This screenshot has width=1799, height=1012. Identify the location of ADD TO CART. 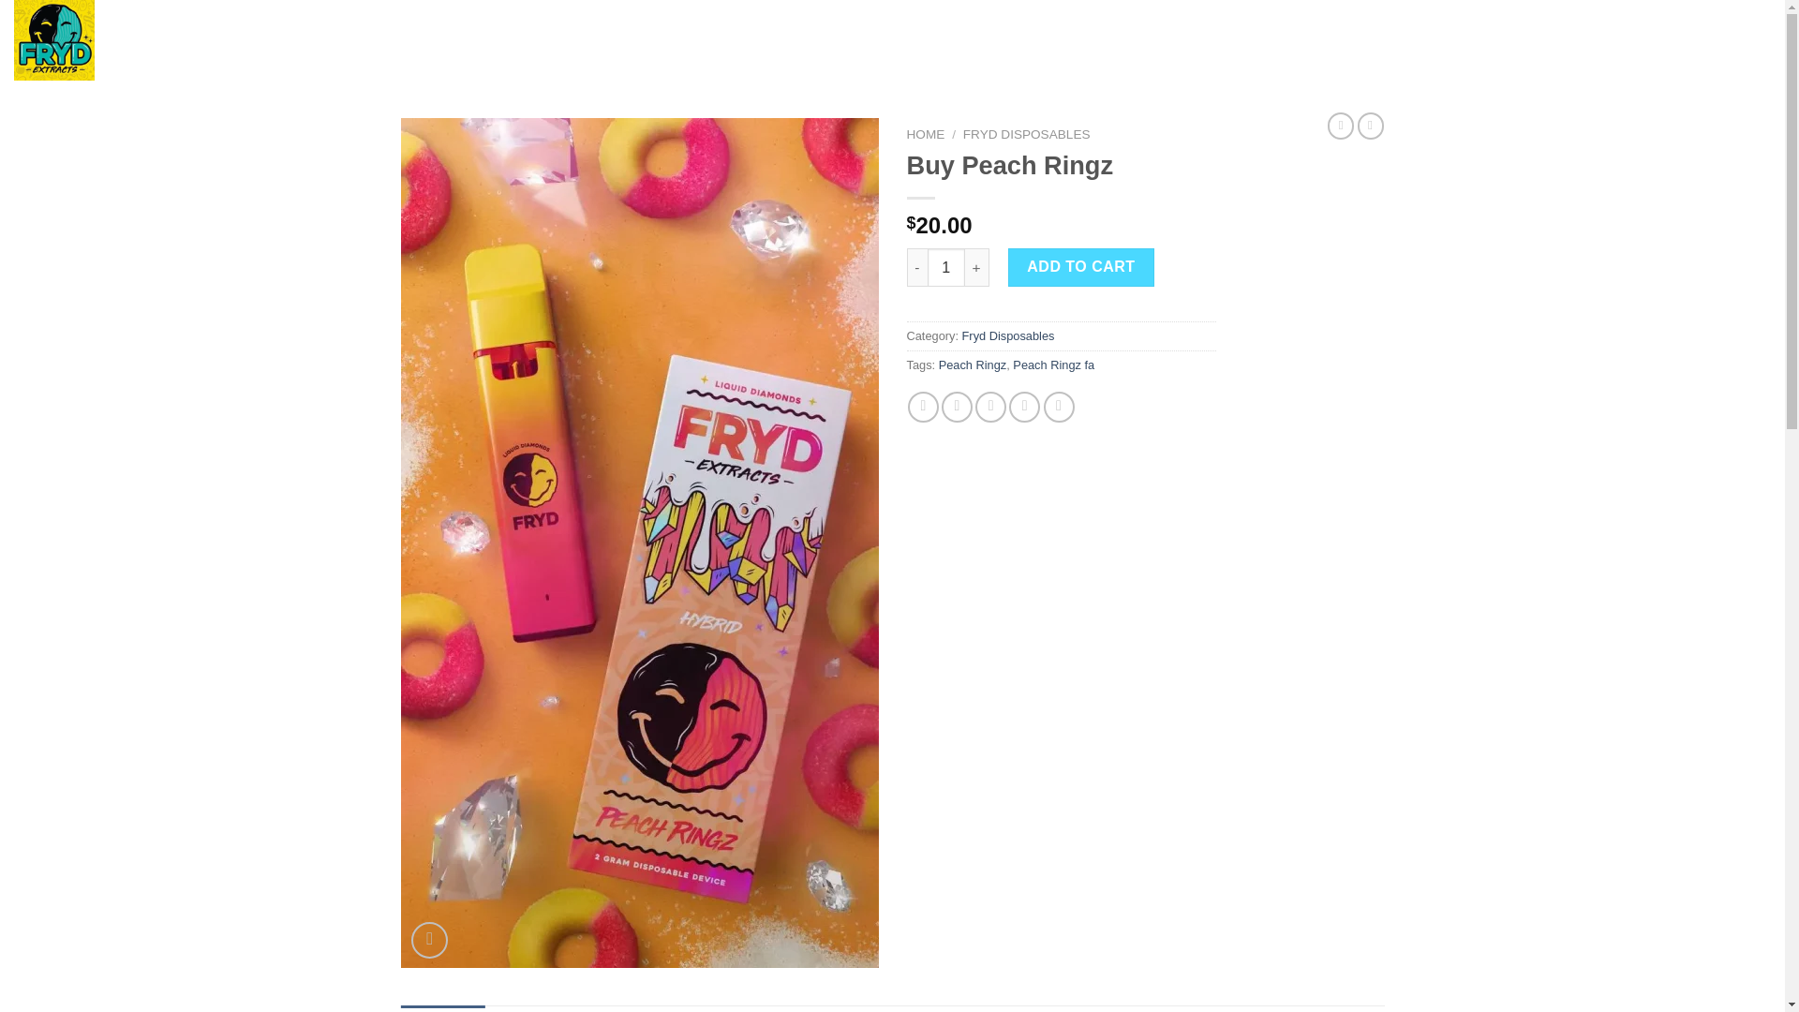
(1081, 266).